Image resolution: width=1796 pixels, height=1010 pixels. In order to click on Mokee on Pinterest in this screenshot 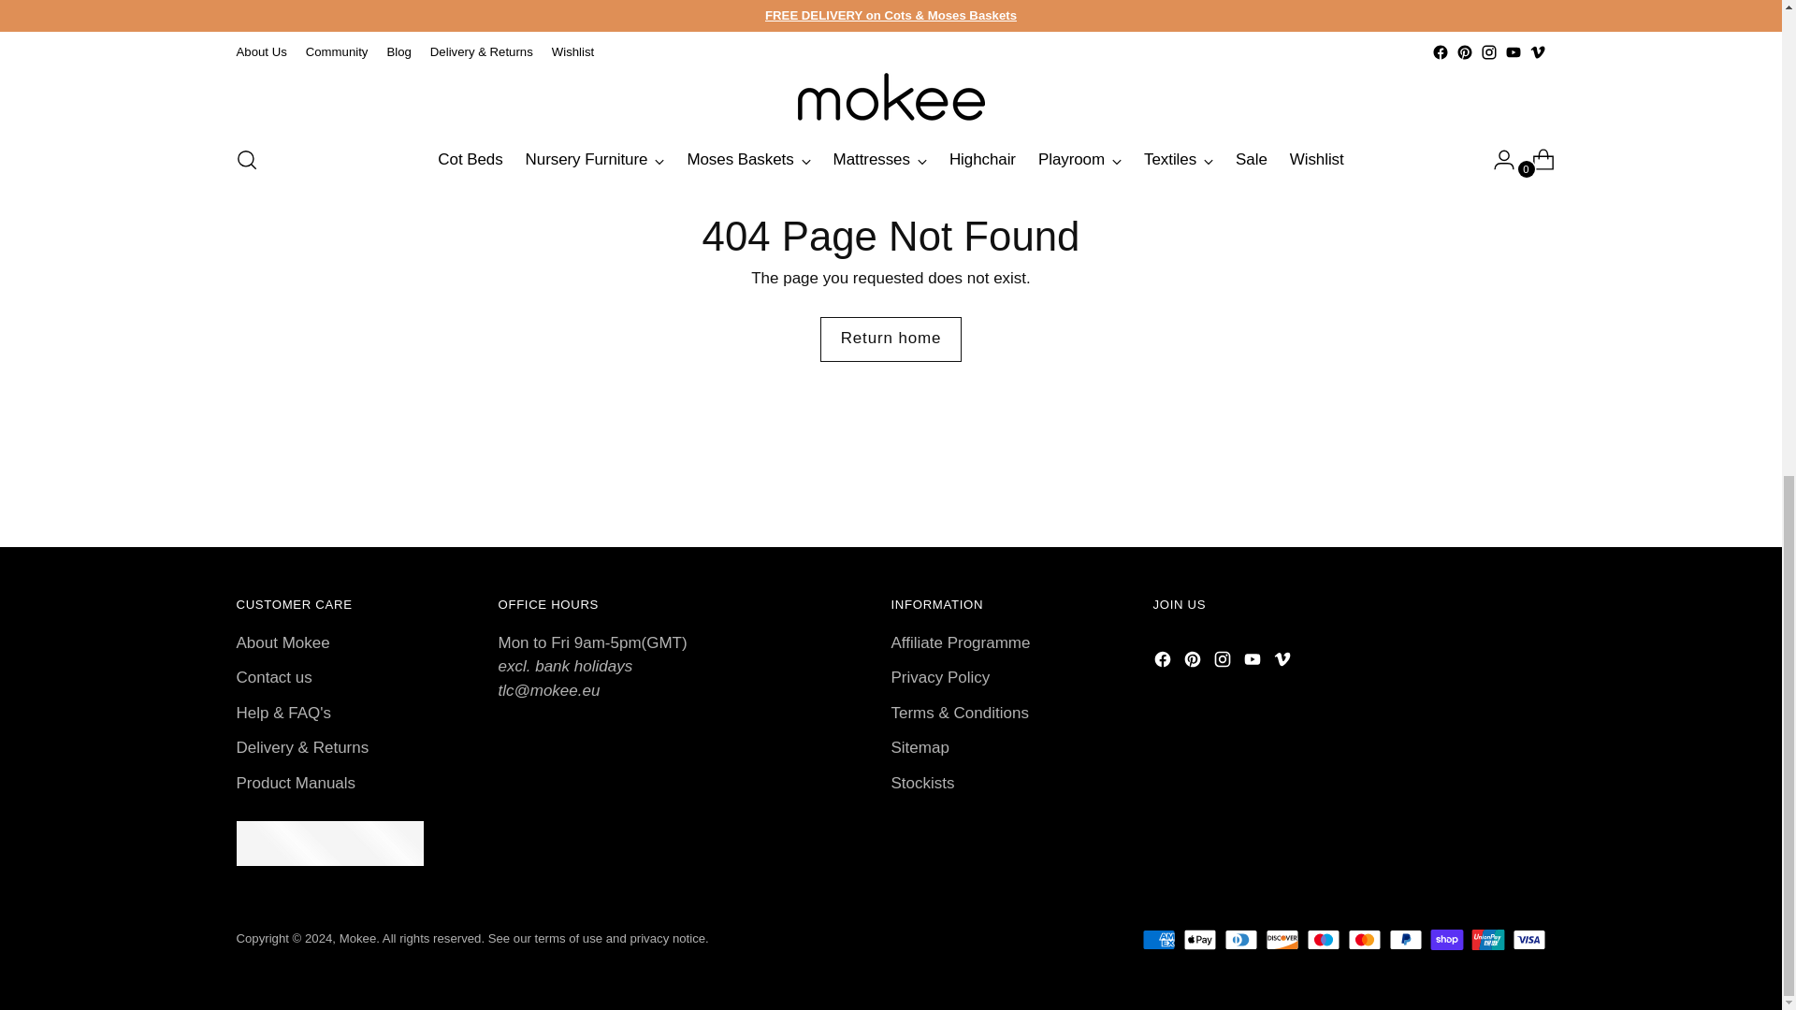, I will do `click(1463, 52)`.